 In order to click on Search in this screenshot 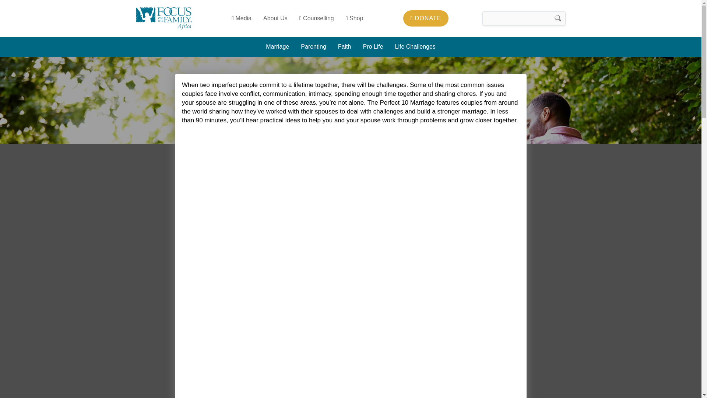, I will do `click(558, 18)`.